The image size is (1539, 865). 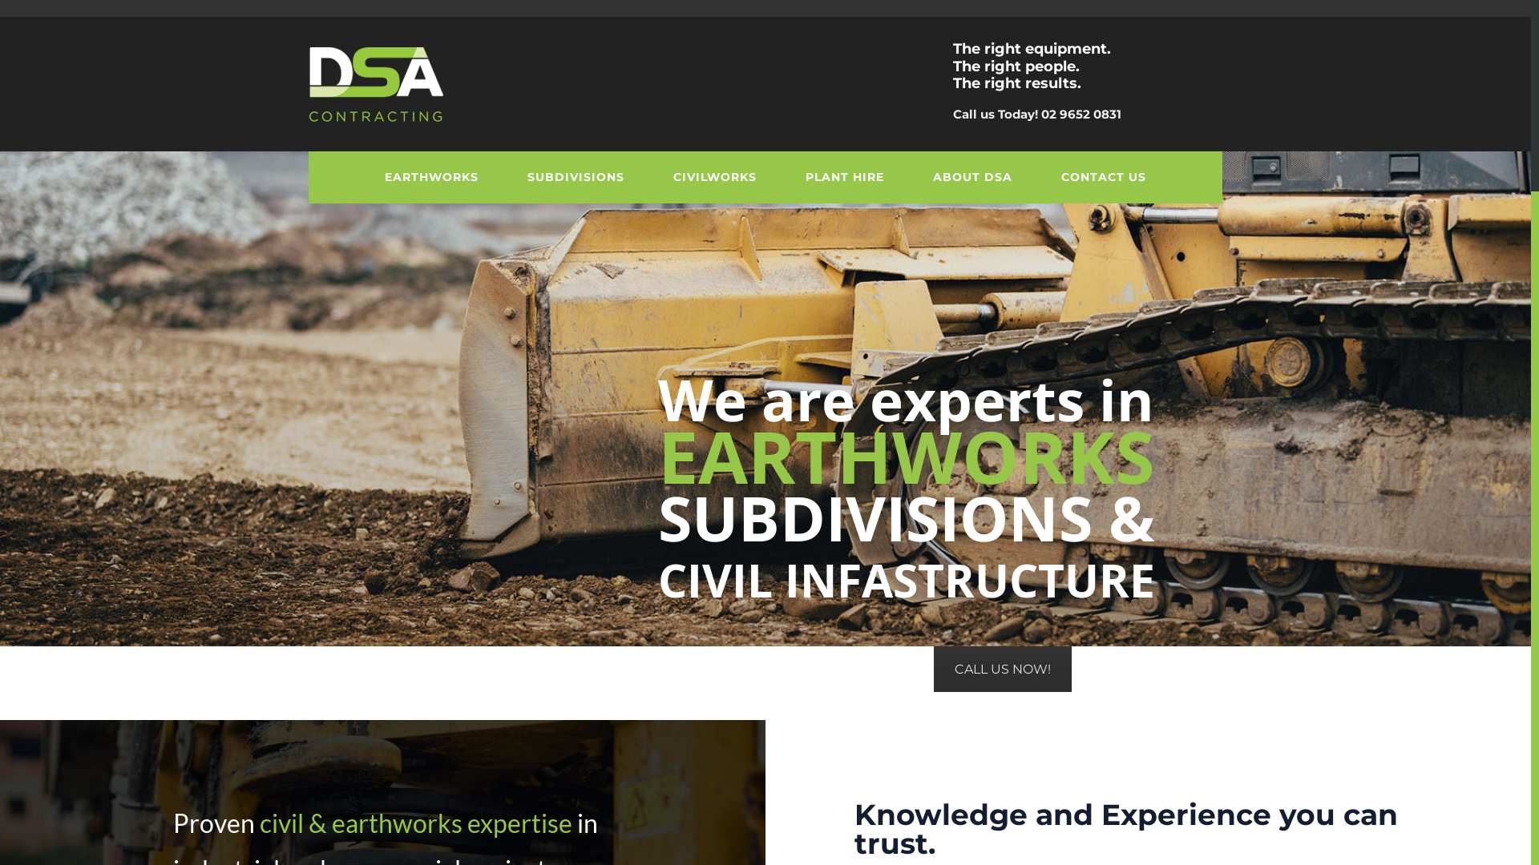 I want to click on SUBDIVISIONS, so click(x=576, y=178).